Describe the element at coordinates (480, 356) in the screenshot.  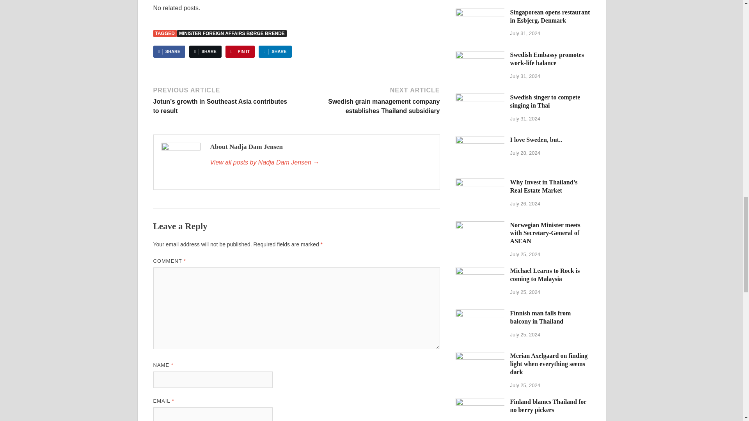
I see `Merian Axelgaard on finding light when everything seems dark` at that location.